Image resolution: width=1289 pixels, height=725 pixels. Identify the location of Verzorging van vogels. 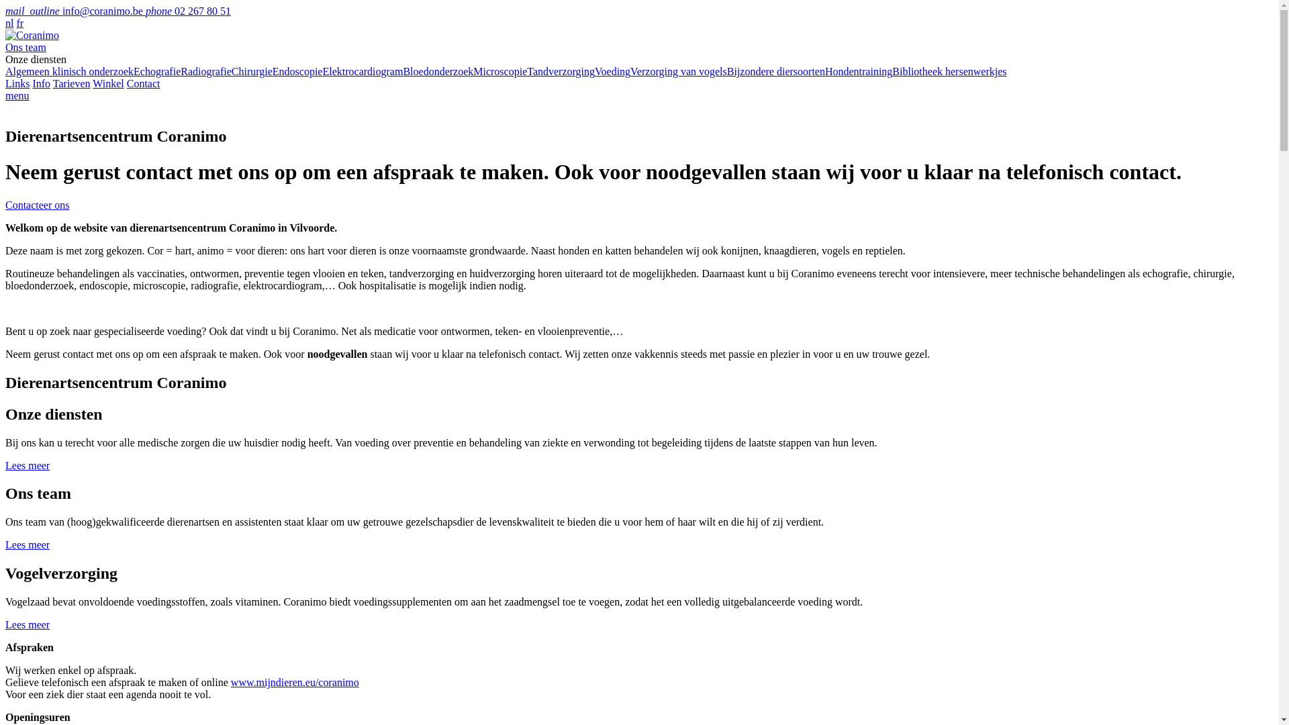
(679, 71).